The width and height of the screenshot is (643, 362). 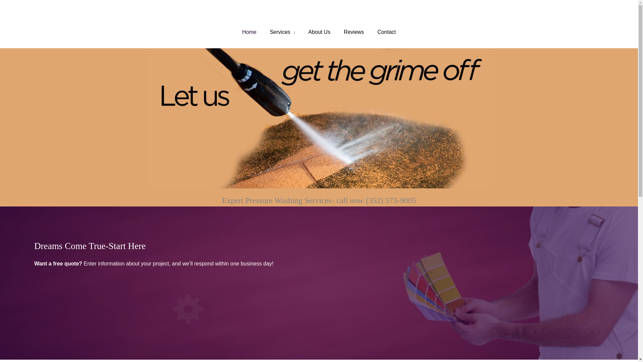 What do you see at coordinates (282, 32) in the screenshot?
I see `Services` at bounding box center [282, 32].